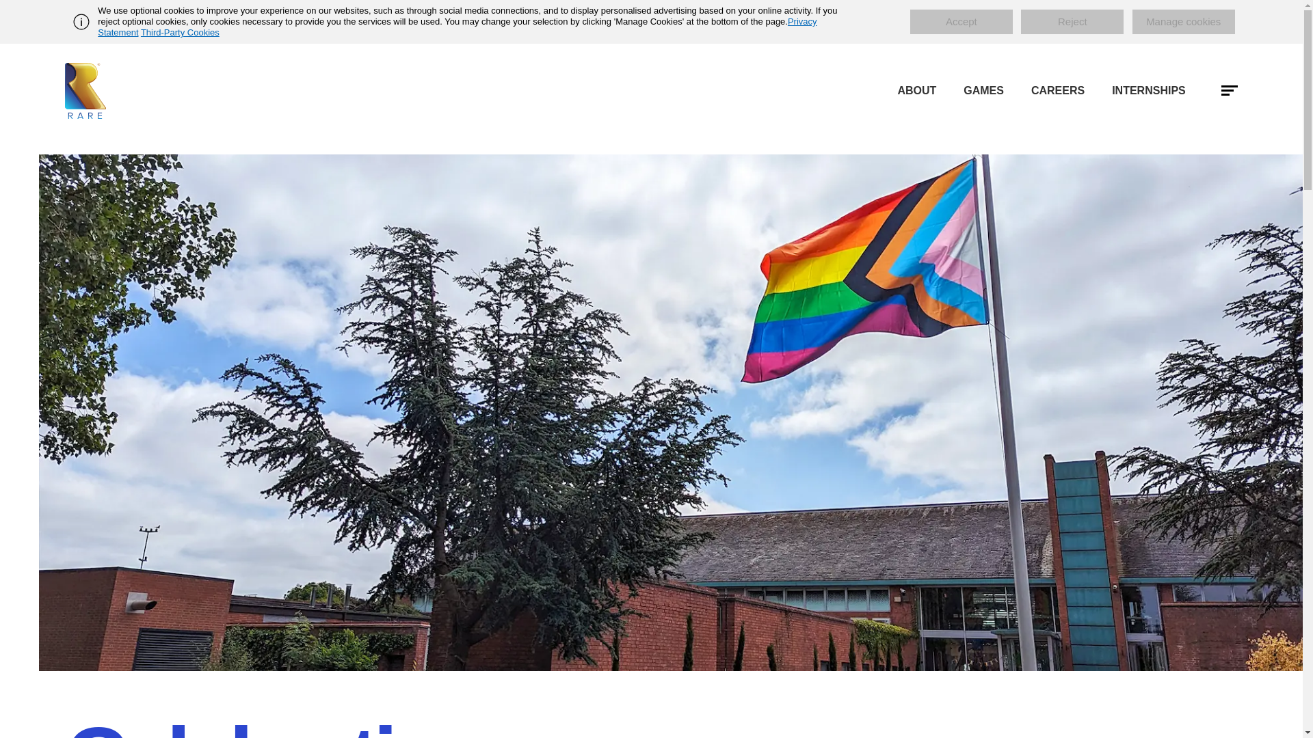 This screenshot has height=738, width=1313. What do you see at coordinates (916, 91) in the screenshot?
I see `ABOUT` at bounding box center [916, 91].